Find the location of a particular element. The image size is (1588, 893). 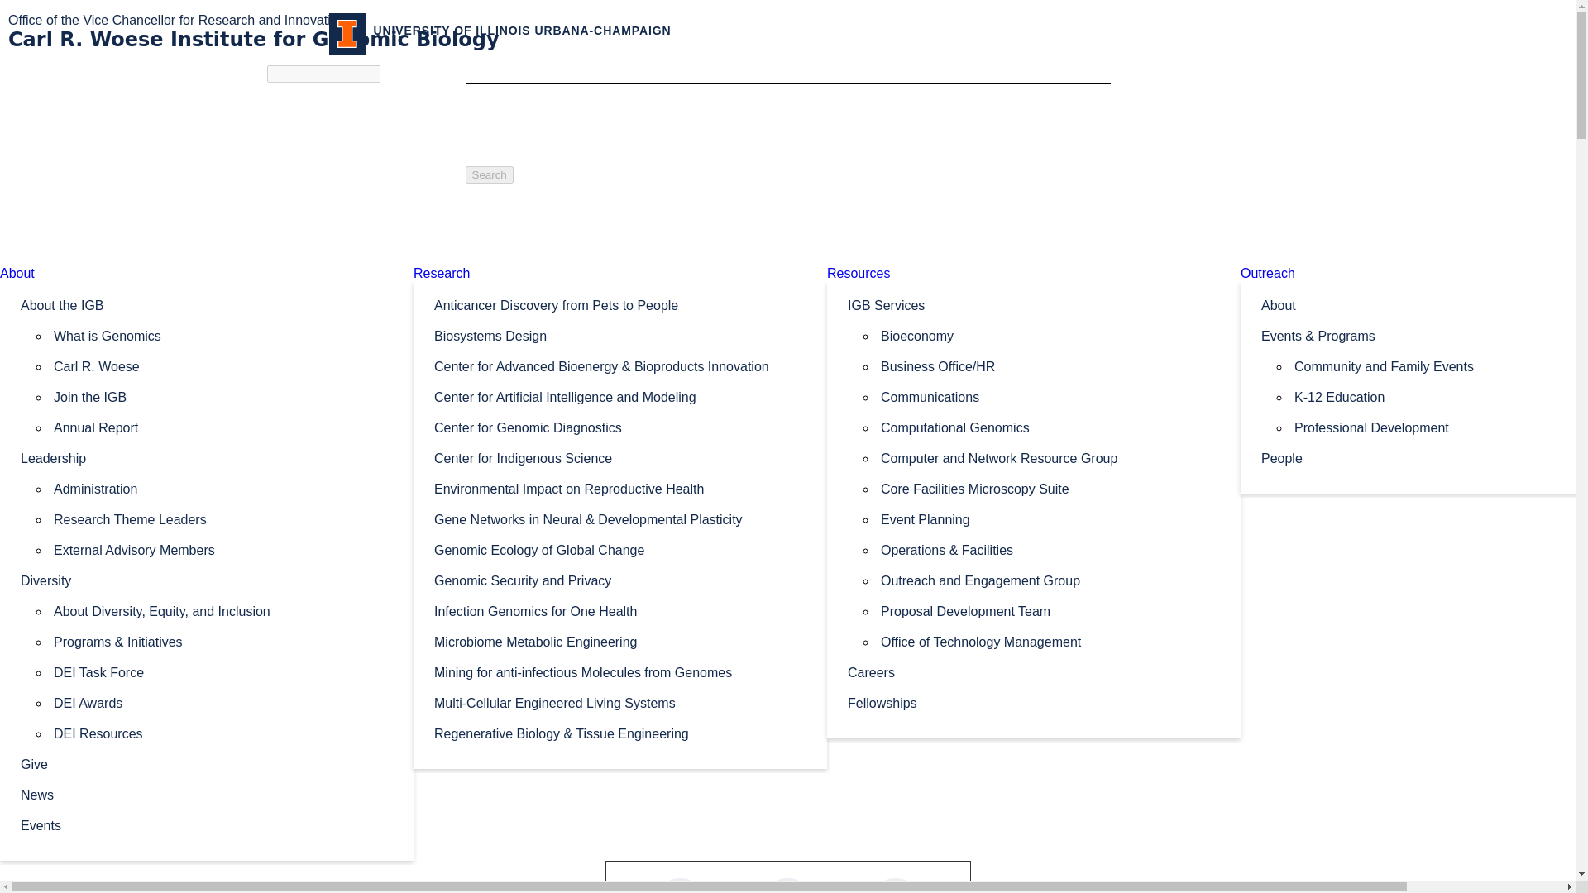

Leadership is located at coordinates (207, 457).